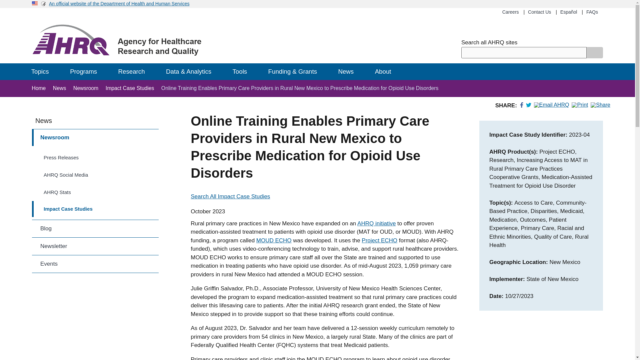  I want to click on Research, so click(135, 71).